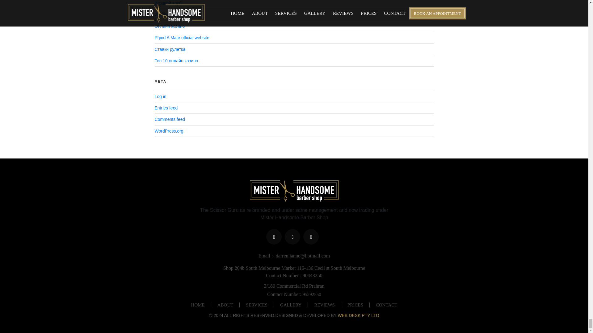 This screenshot has width=593, height=333. I want to click on Services, so click(256, 305).